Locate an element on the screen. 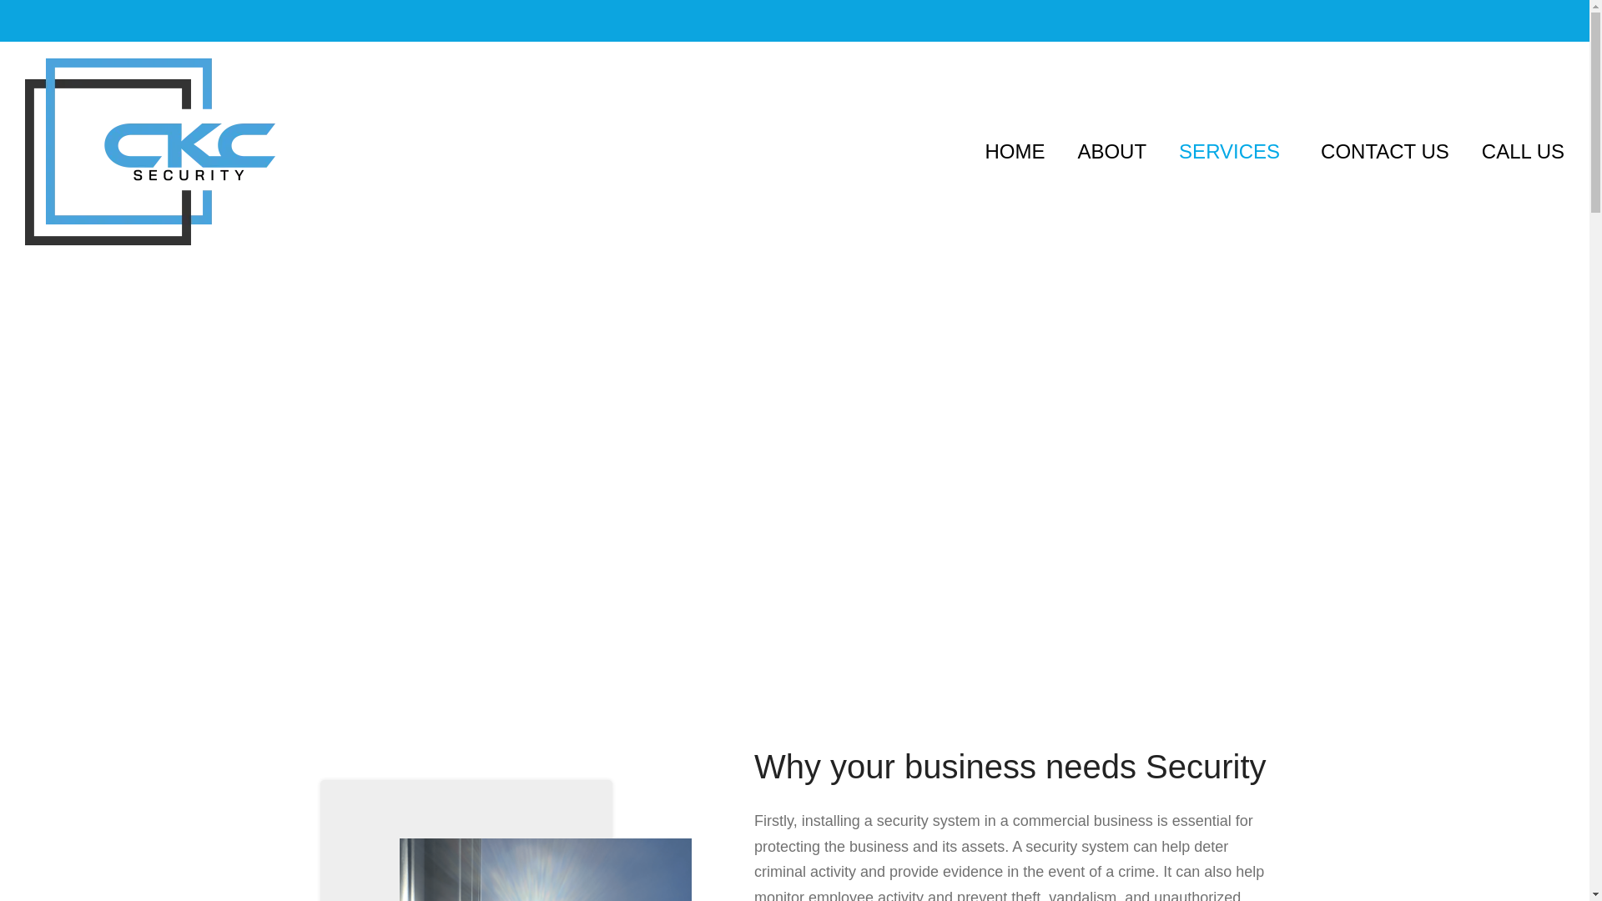  SERVICES is located at coordinates (1233, 152).